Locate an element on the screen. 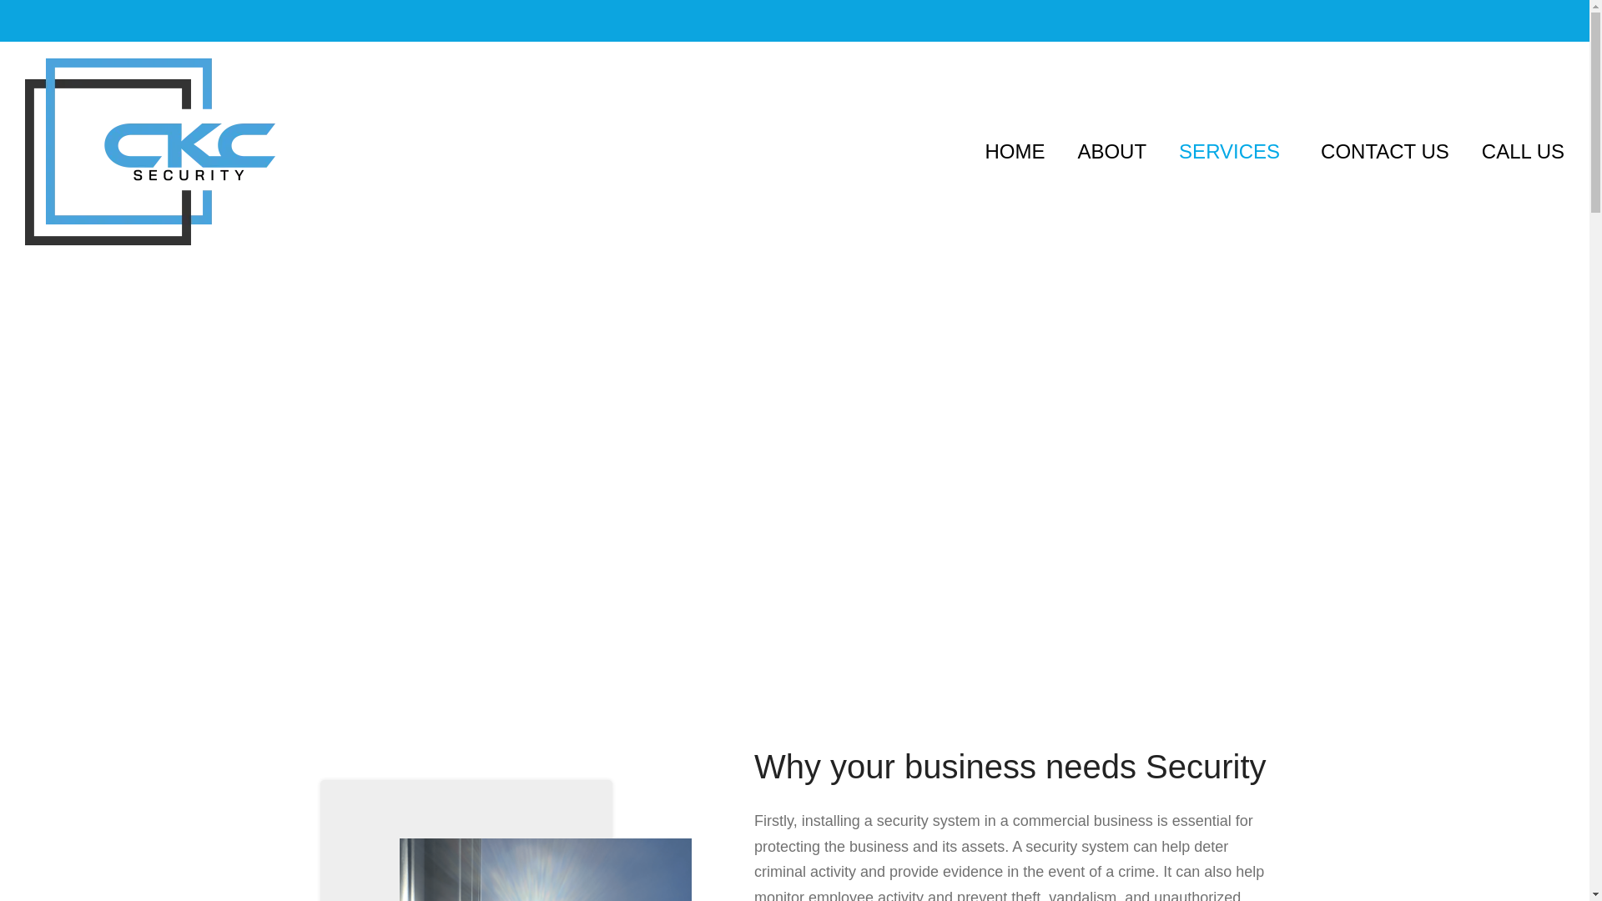  SERVICES is located at coordinates (1233, 152).